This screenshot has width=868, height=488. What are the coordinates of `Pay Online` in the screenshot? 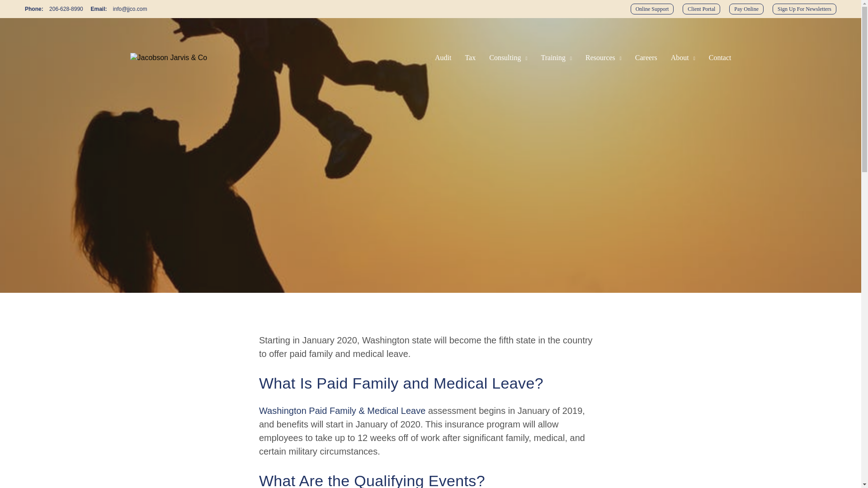 It's located at (746, 9).